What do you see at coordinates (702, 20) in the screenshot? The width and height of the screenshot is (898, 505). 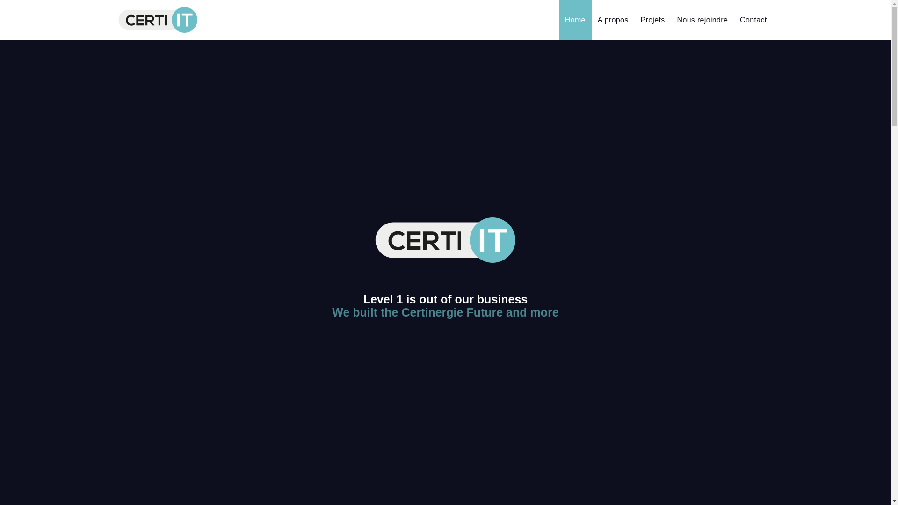 I see `Nous rejoindre` at bounding box center [702, 20].